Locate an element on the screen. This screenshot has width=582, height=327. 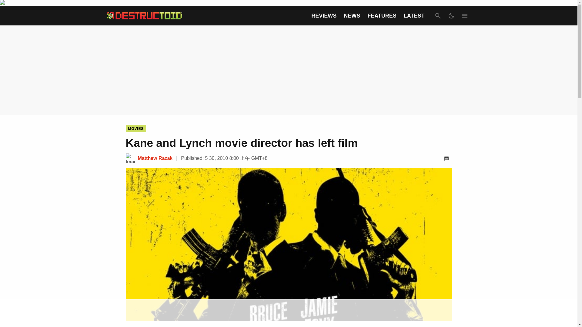
MOVIES is located at coordinates (136, 128).